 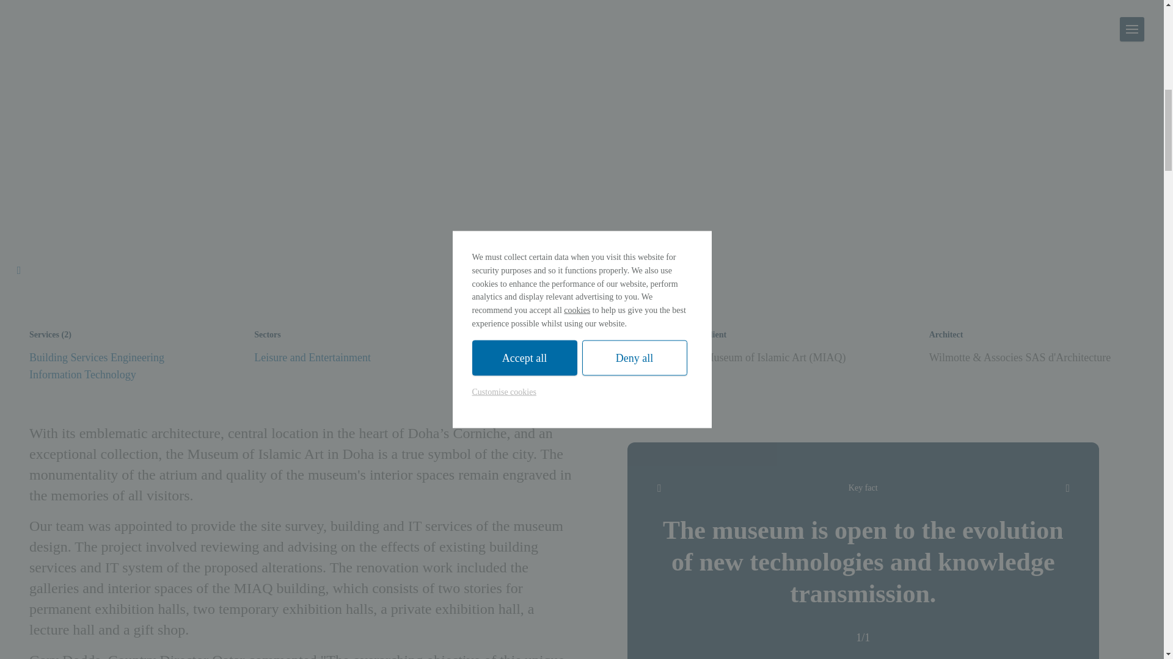 I want to click on Information Technology, so click(x=82, y=375).